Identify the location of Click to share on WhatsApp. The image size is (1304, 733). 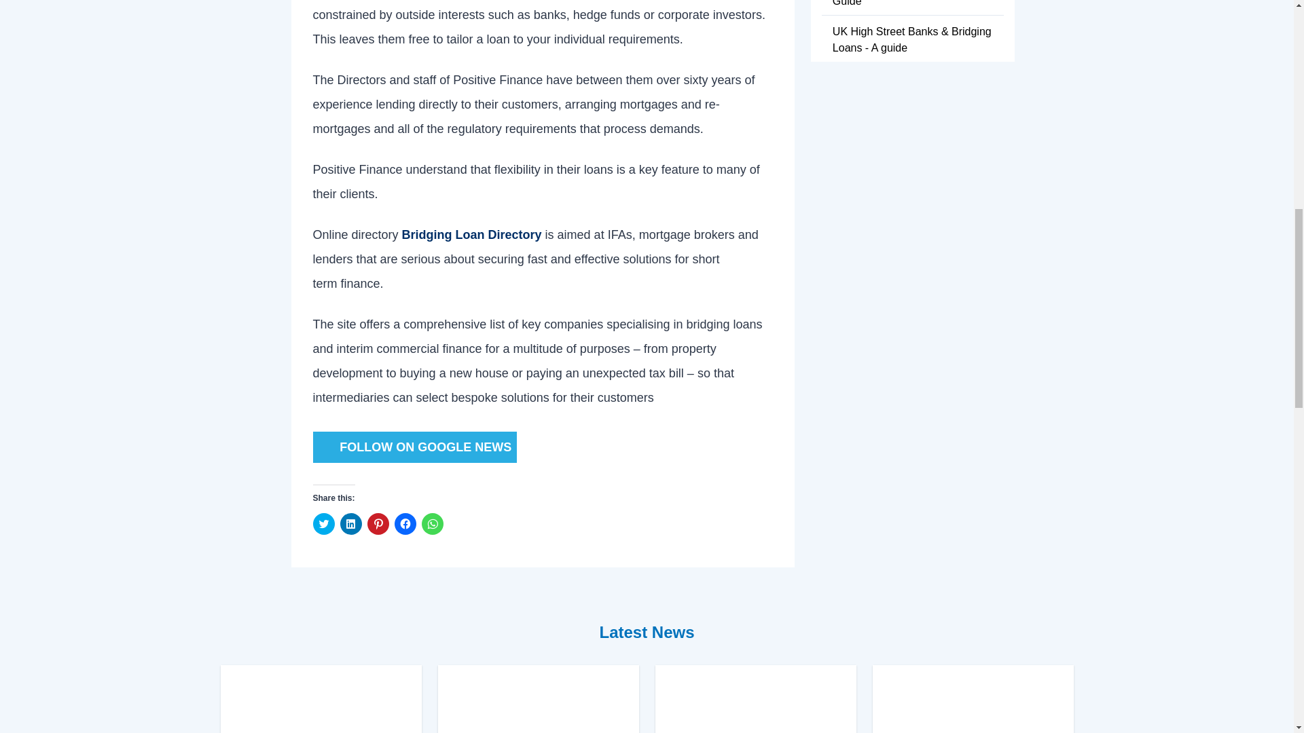
(432, 524).